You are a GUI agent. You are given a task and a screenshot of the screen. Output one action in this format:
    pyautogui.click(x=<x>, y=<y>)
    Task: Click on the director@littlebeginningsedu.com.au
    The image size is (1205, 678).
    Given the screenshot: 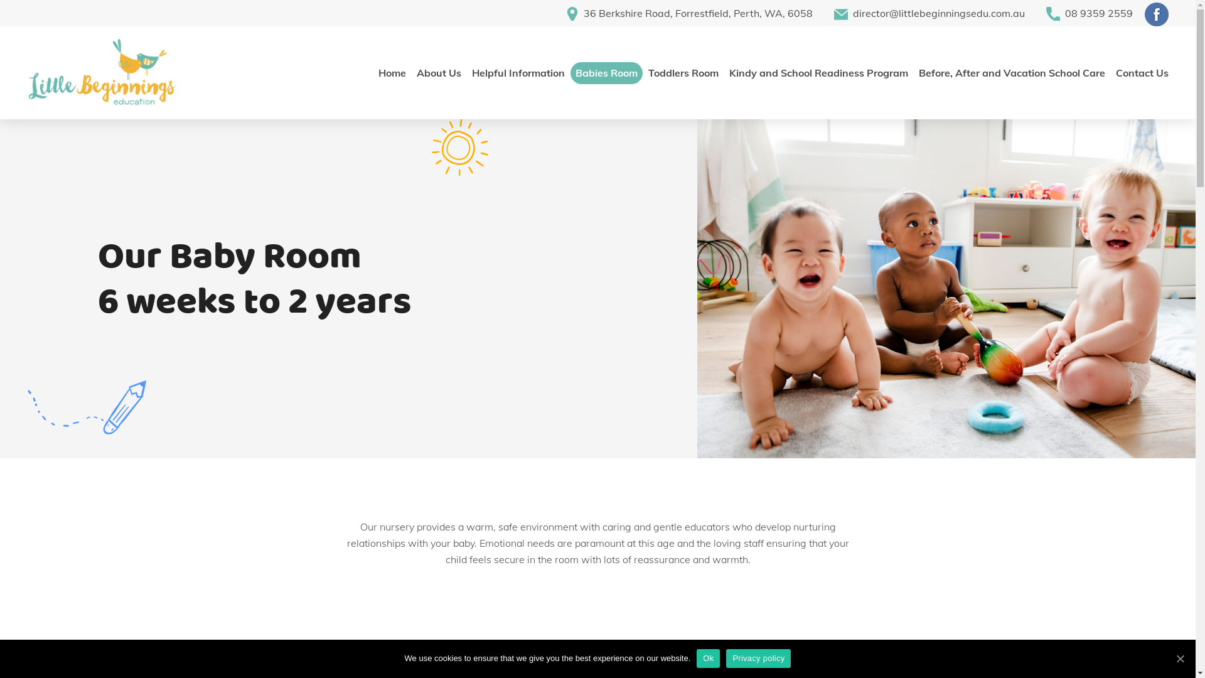 What is the action you would take?
    pyautogui.click(x=920, y=13)
    